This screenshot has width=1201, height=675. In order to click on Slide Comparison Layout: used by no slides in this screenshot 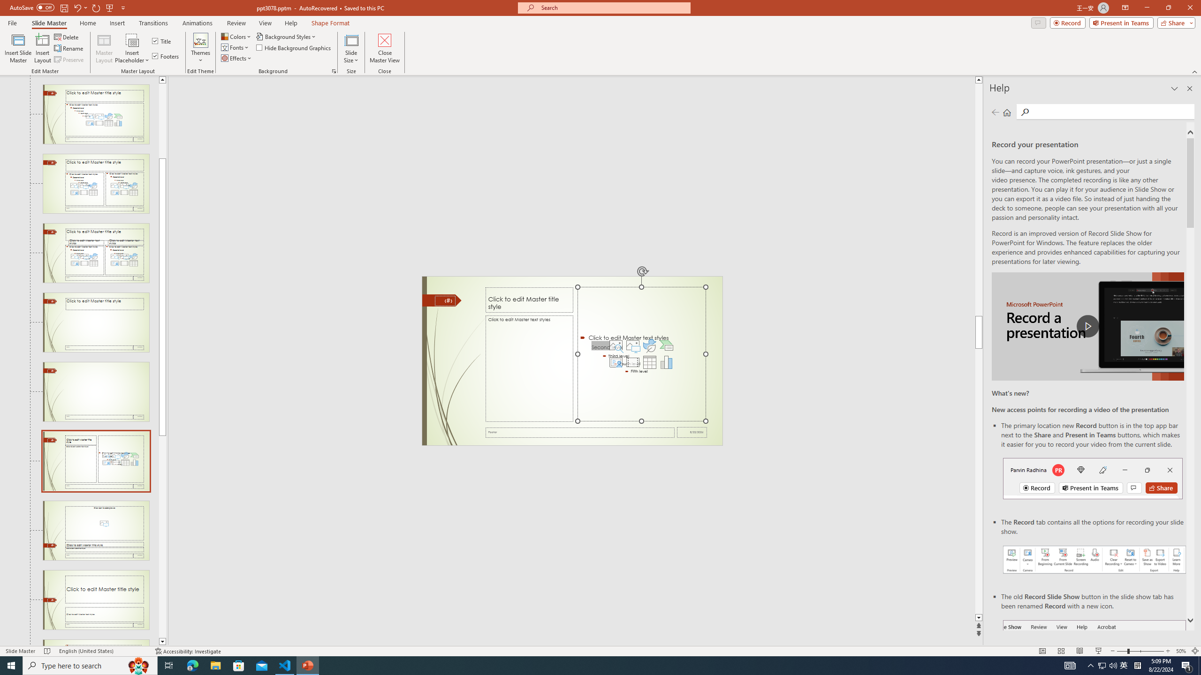, I will do `click(96, 253)`.